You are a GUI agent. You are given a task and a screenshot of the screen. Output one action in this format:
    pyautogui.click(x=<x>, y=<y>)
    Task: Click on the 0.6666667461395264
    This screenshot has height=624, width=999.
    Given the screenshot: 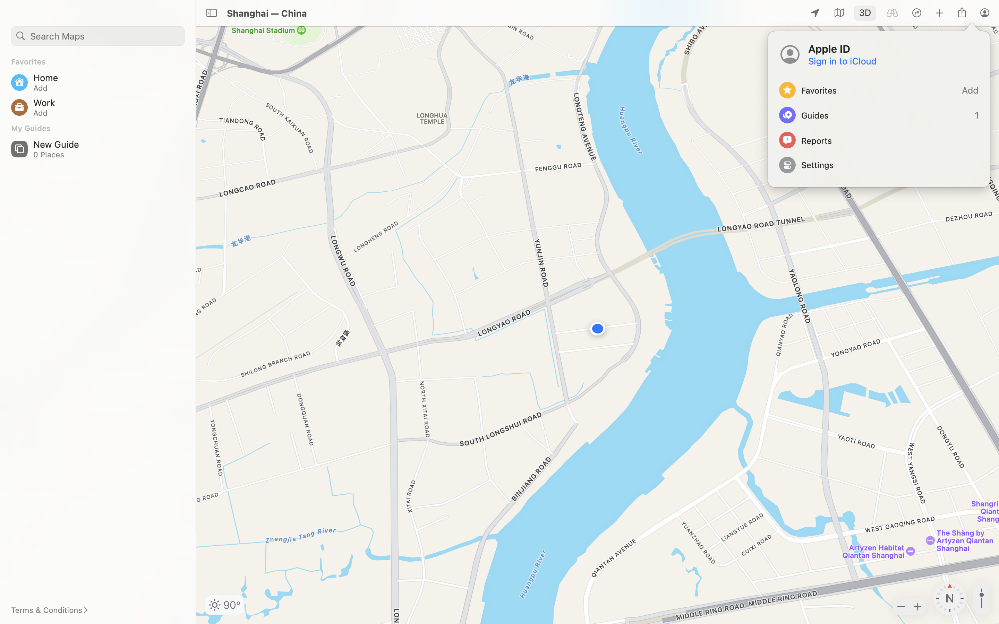 What is the action you would take?
    pyautogui.click(x=982, y=598)
    